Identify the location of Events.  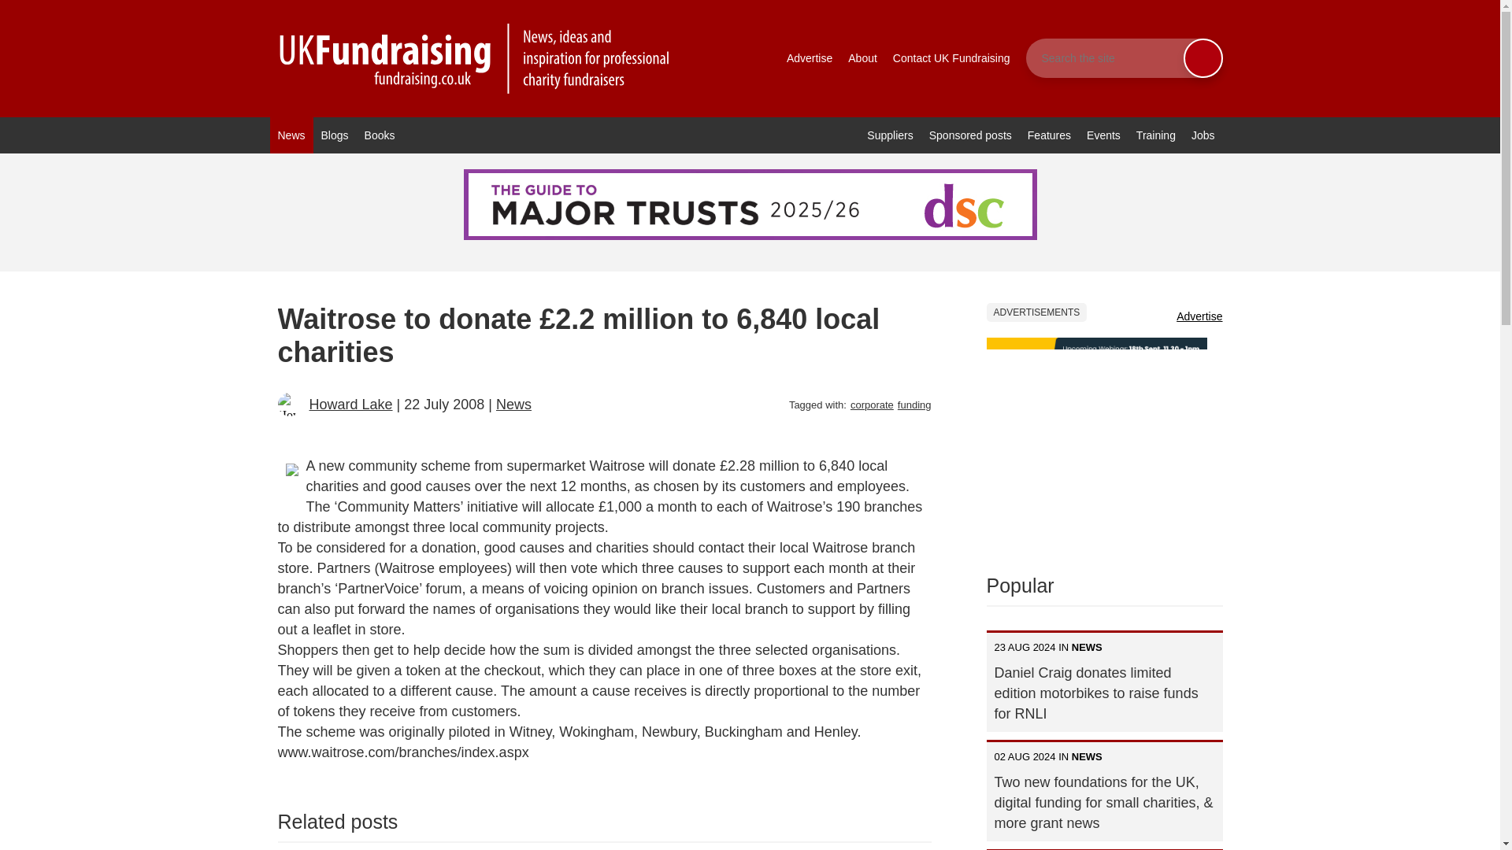
(1103, 135).